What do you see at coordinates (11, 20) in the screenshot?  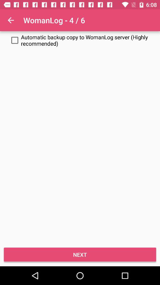 I see `tap icon above automatic backup copy` at bounding box center [11, 20].